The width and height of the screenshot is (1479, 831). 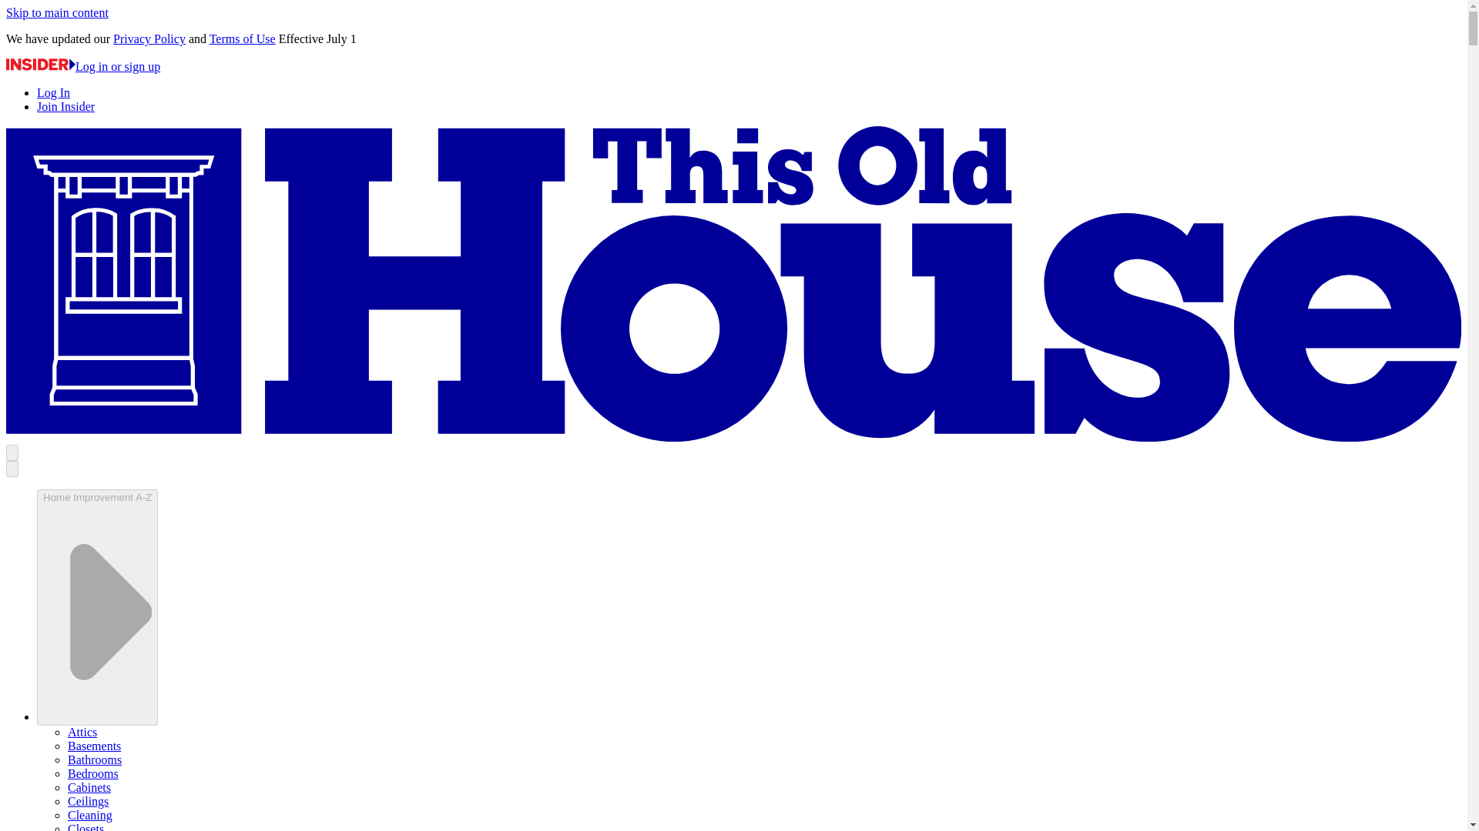 I want to click on Ceilings, so click(x=88, y=800).